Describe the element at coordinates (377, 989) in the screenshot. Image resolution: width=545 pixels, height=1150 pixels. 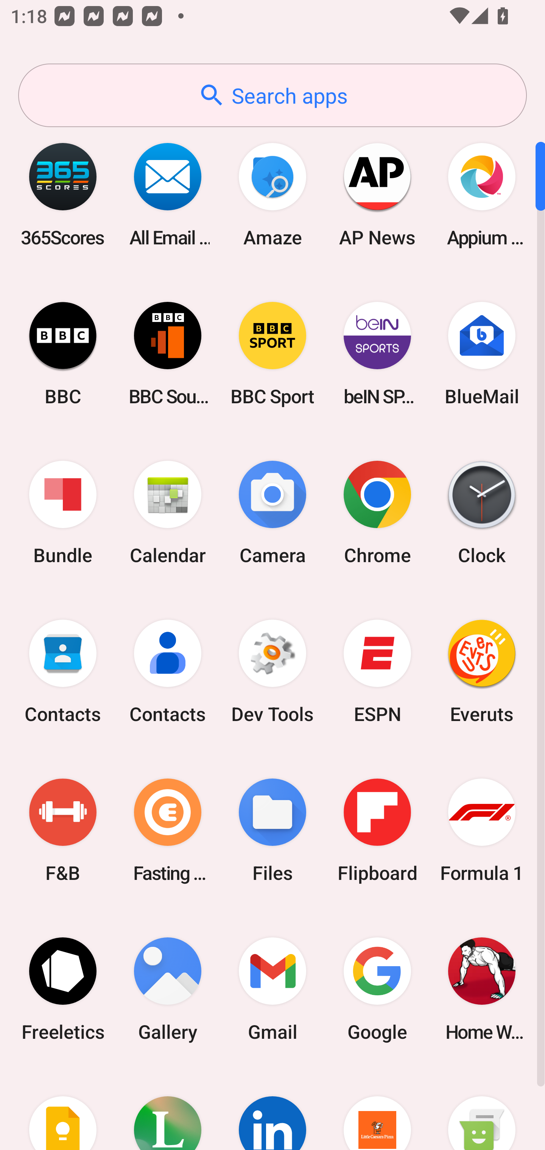
I see `Google` at that location.